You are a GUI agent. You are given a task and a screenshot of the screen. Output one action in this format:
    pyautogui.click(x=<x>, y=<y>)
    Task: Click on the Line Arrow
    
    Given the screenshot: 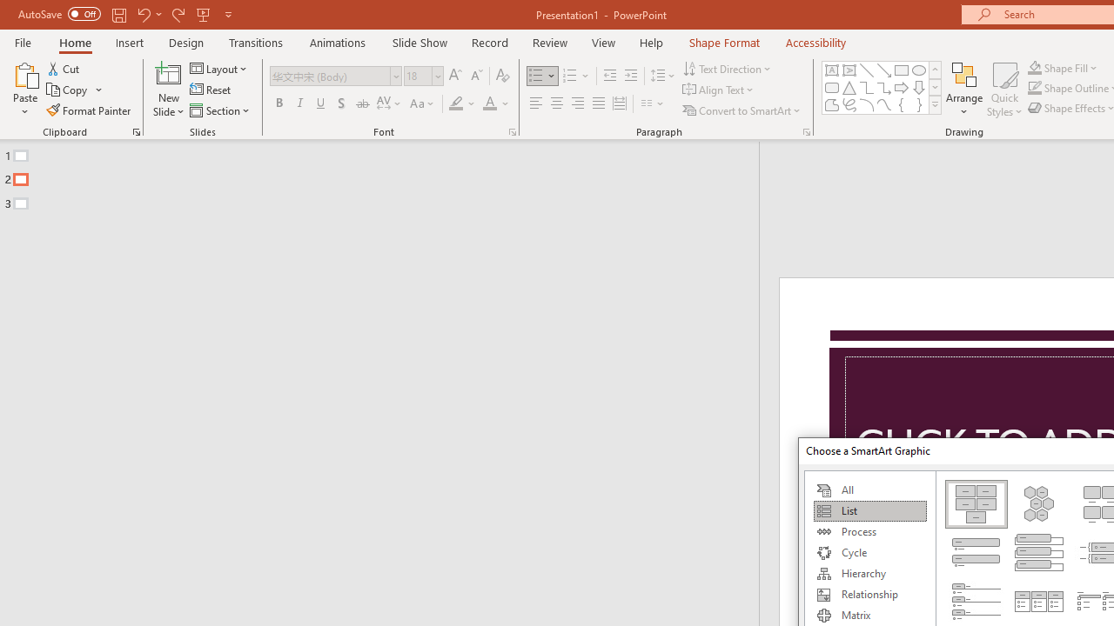 What is the action you would take?
    pyautogui.click(x=884, y=70)
    